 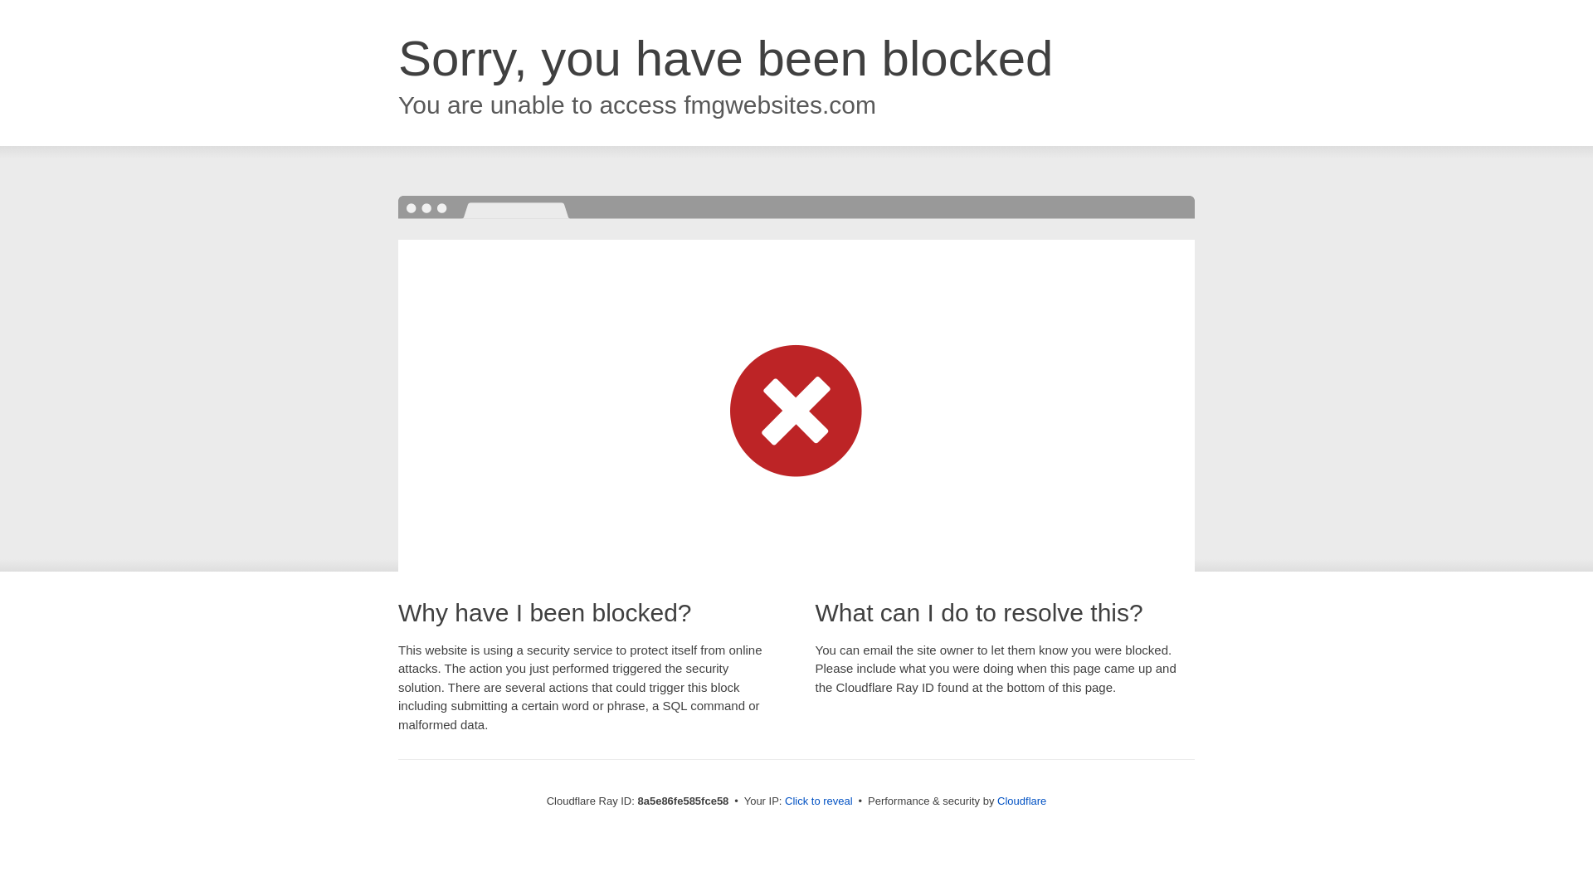 I want to click on Cloudflare, so click(x=1021, y=801).